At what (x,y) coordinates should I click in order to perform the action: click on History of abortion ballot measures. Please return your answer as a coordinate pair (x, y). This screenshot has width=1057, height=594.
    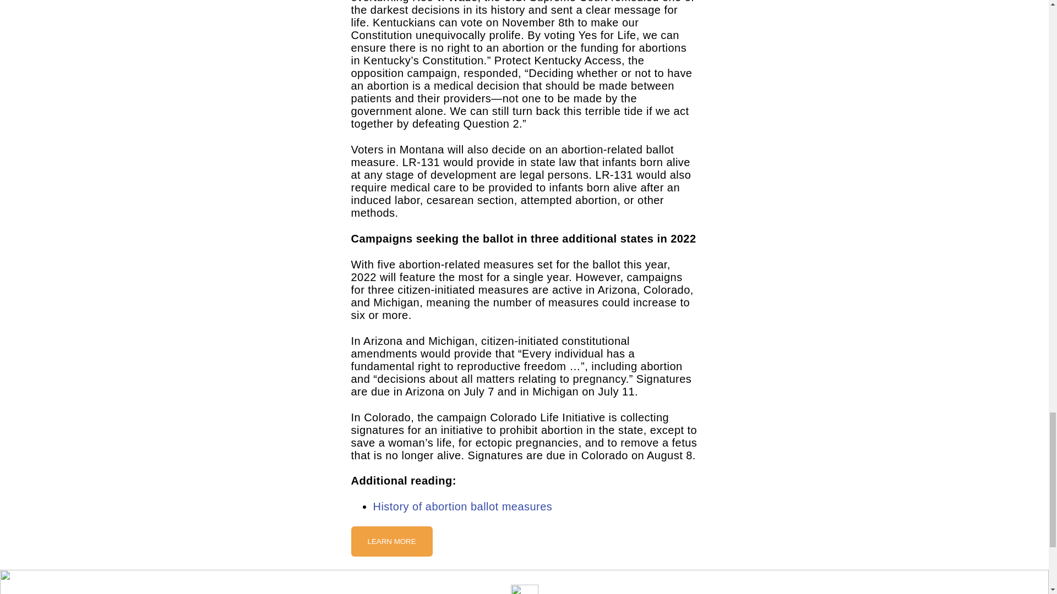
    Looking at the image, I should click on (462, 507).